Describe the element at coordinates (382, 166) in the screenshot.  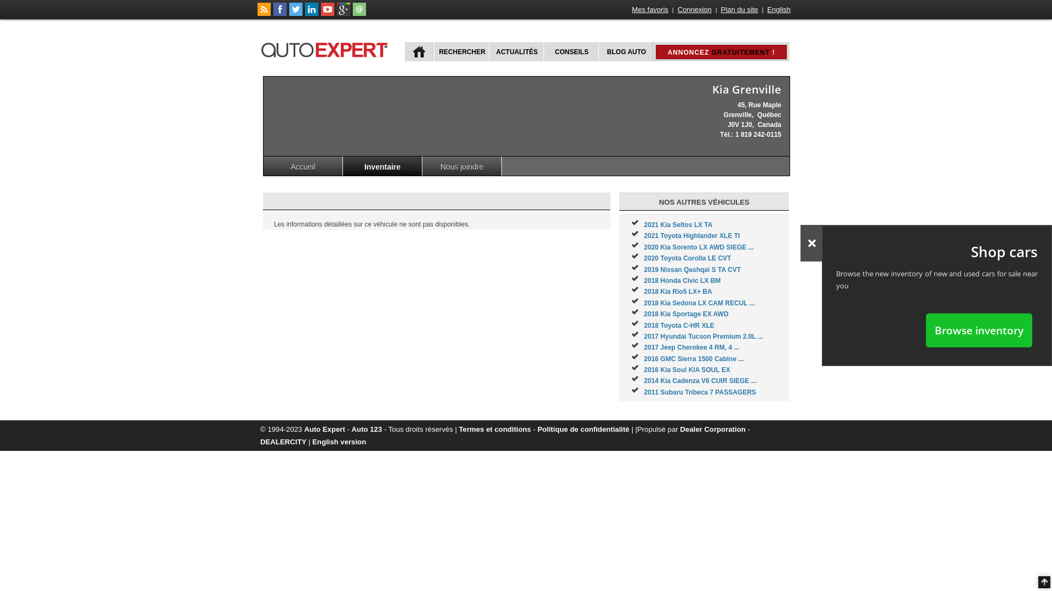
I see `Inventaire` at that location.